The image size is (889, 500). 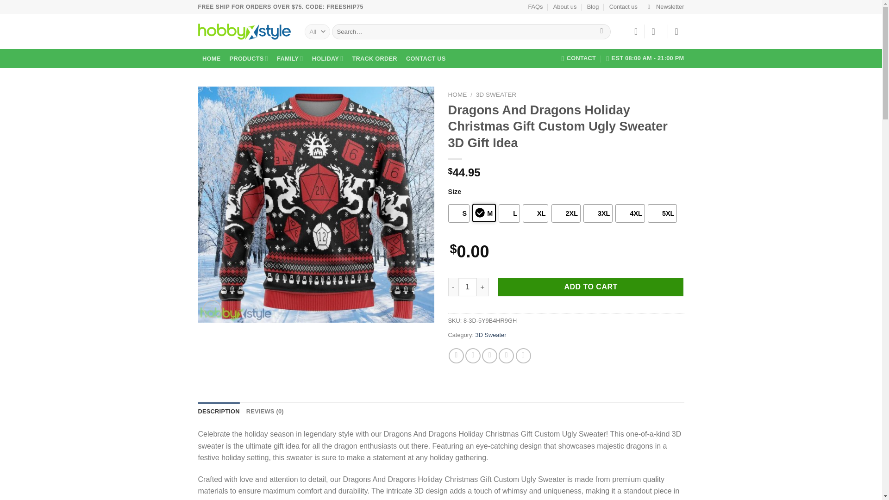 What do you see at coordinates (666, 7) in the screenshot?
I see `Sign up for Newsletter` at bounding box center [666, 7].